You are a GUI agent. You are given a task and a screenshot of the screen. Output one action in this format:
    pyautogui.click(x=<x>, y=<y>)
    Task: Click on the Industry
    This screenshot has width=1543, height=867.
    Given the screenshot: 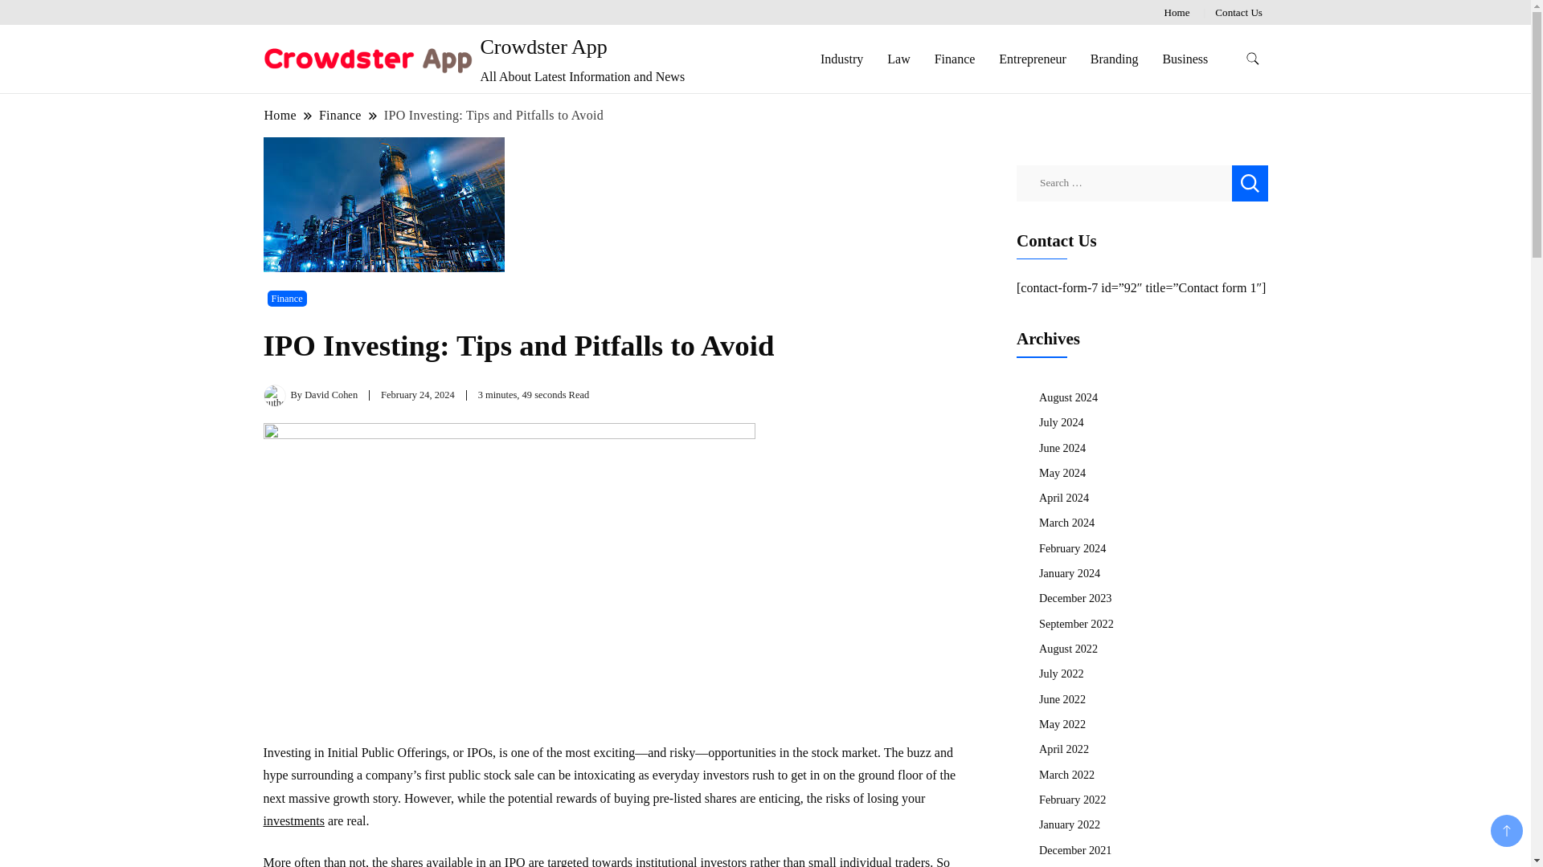 What is the action you would take?
    pyautogui.click(x=841, y=59)
    